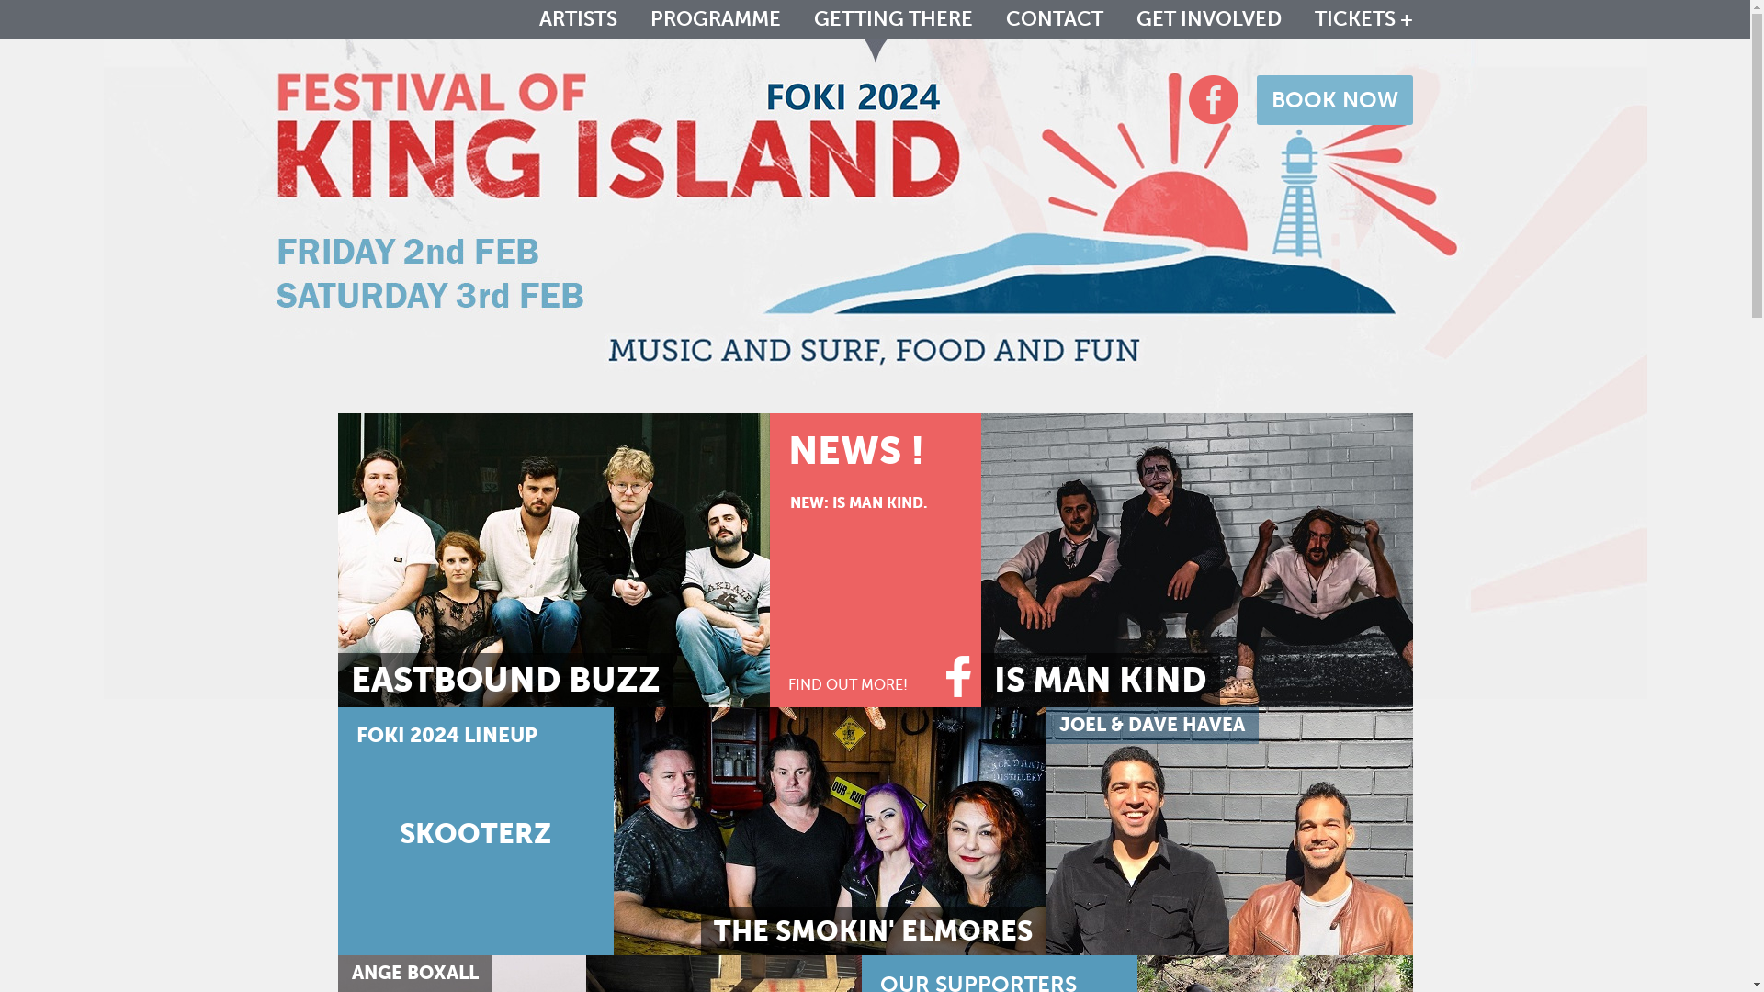 Image resolution: width=1764 pixels, height=992 pixels. I want to click on FIND OUT MORE!, so click(847, 697).